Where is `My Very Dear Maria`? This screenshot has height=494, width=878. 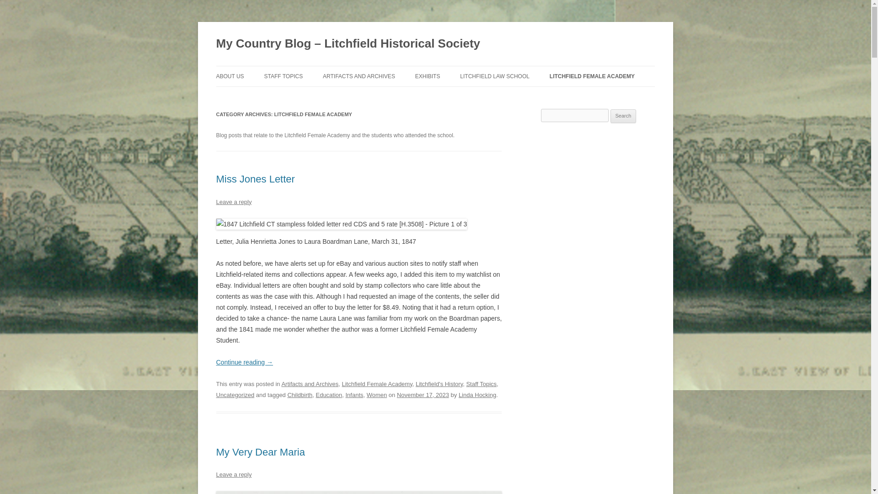 My Very Dear Maria is located at coordinates (260, 452).